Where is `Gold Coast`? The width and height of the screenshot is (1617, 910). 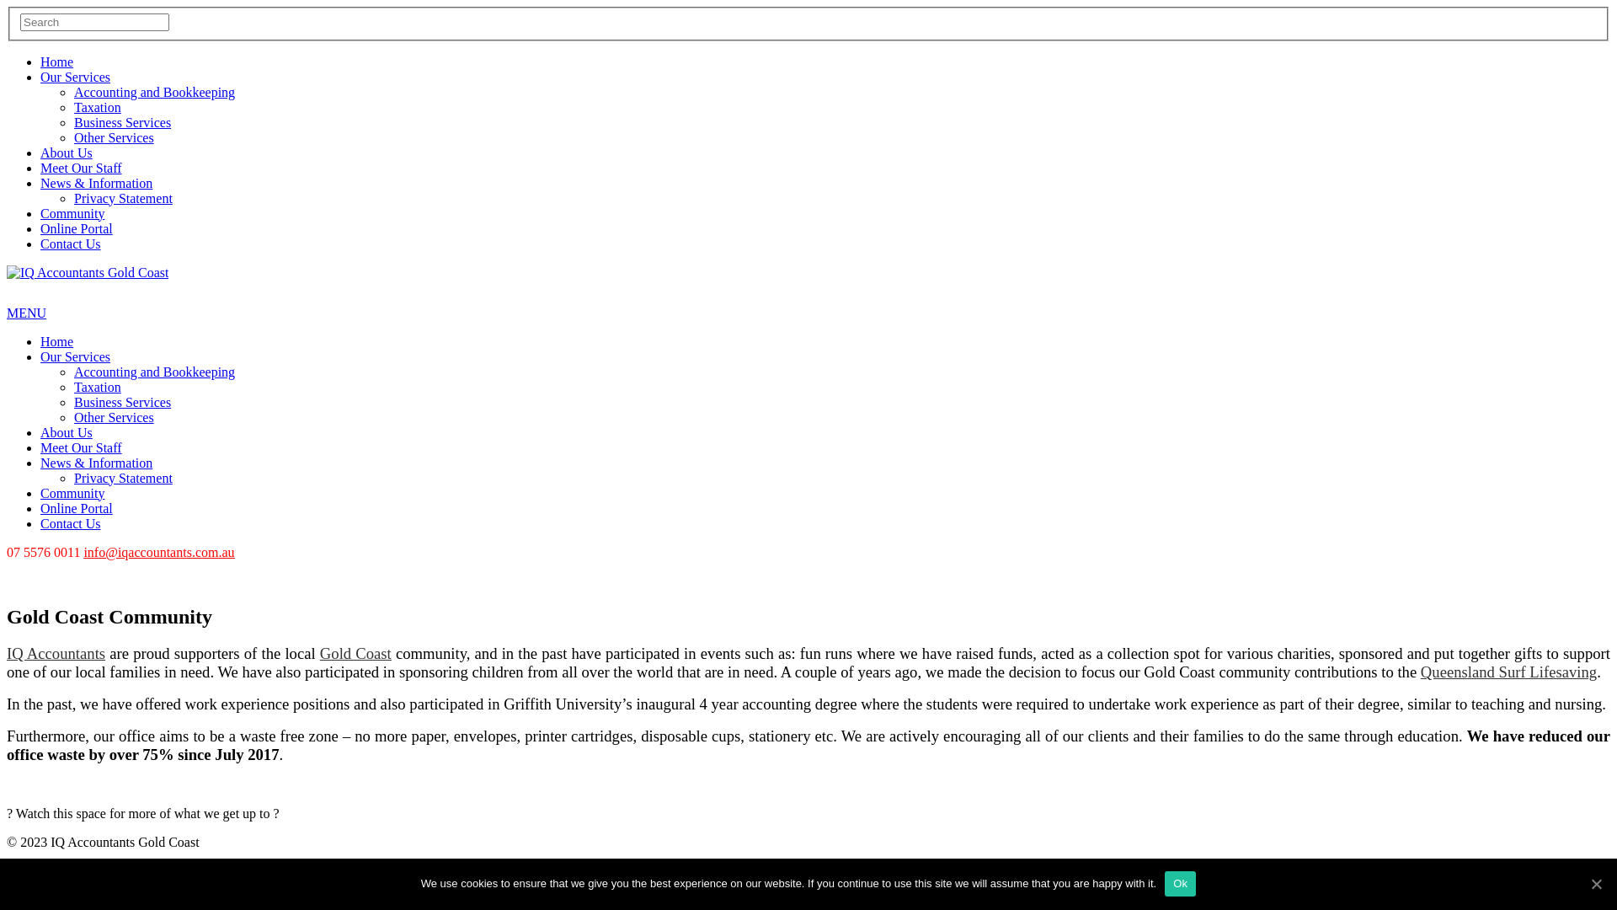
Gold Coast is located at coordinates (355, 654).